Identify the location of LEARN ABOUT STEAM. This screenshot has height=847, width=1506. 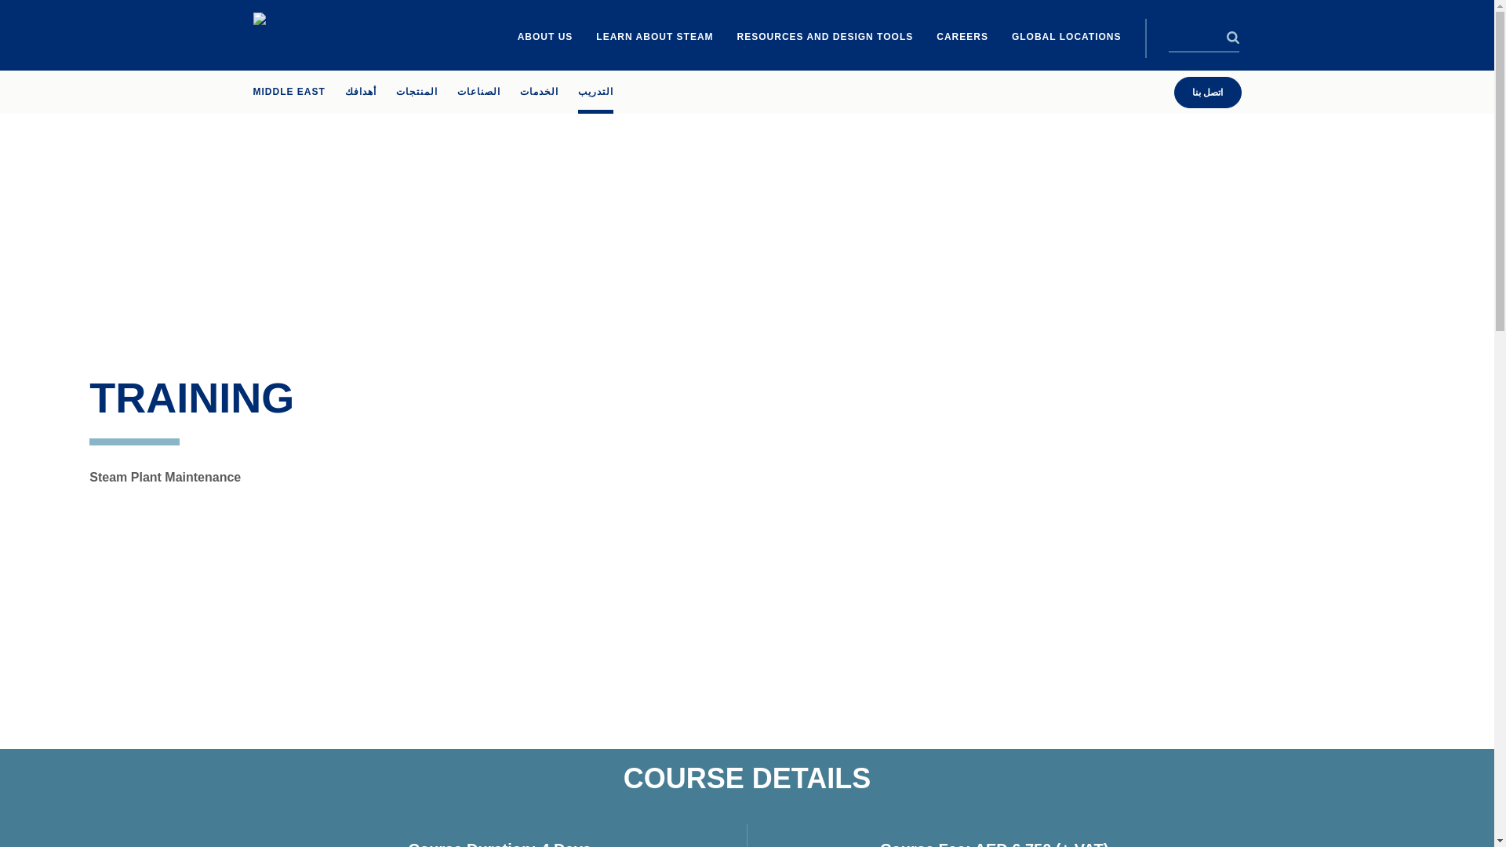
(654, 38).